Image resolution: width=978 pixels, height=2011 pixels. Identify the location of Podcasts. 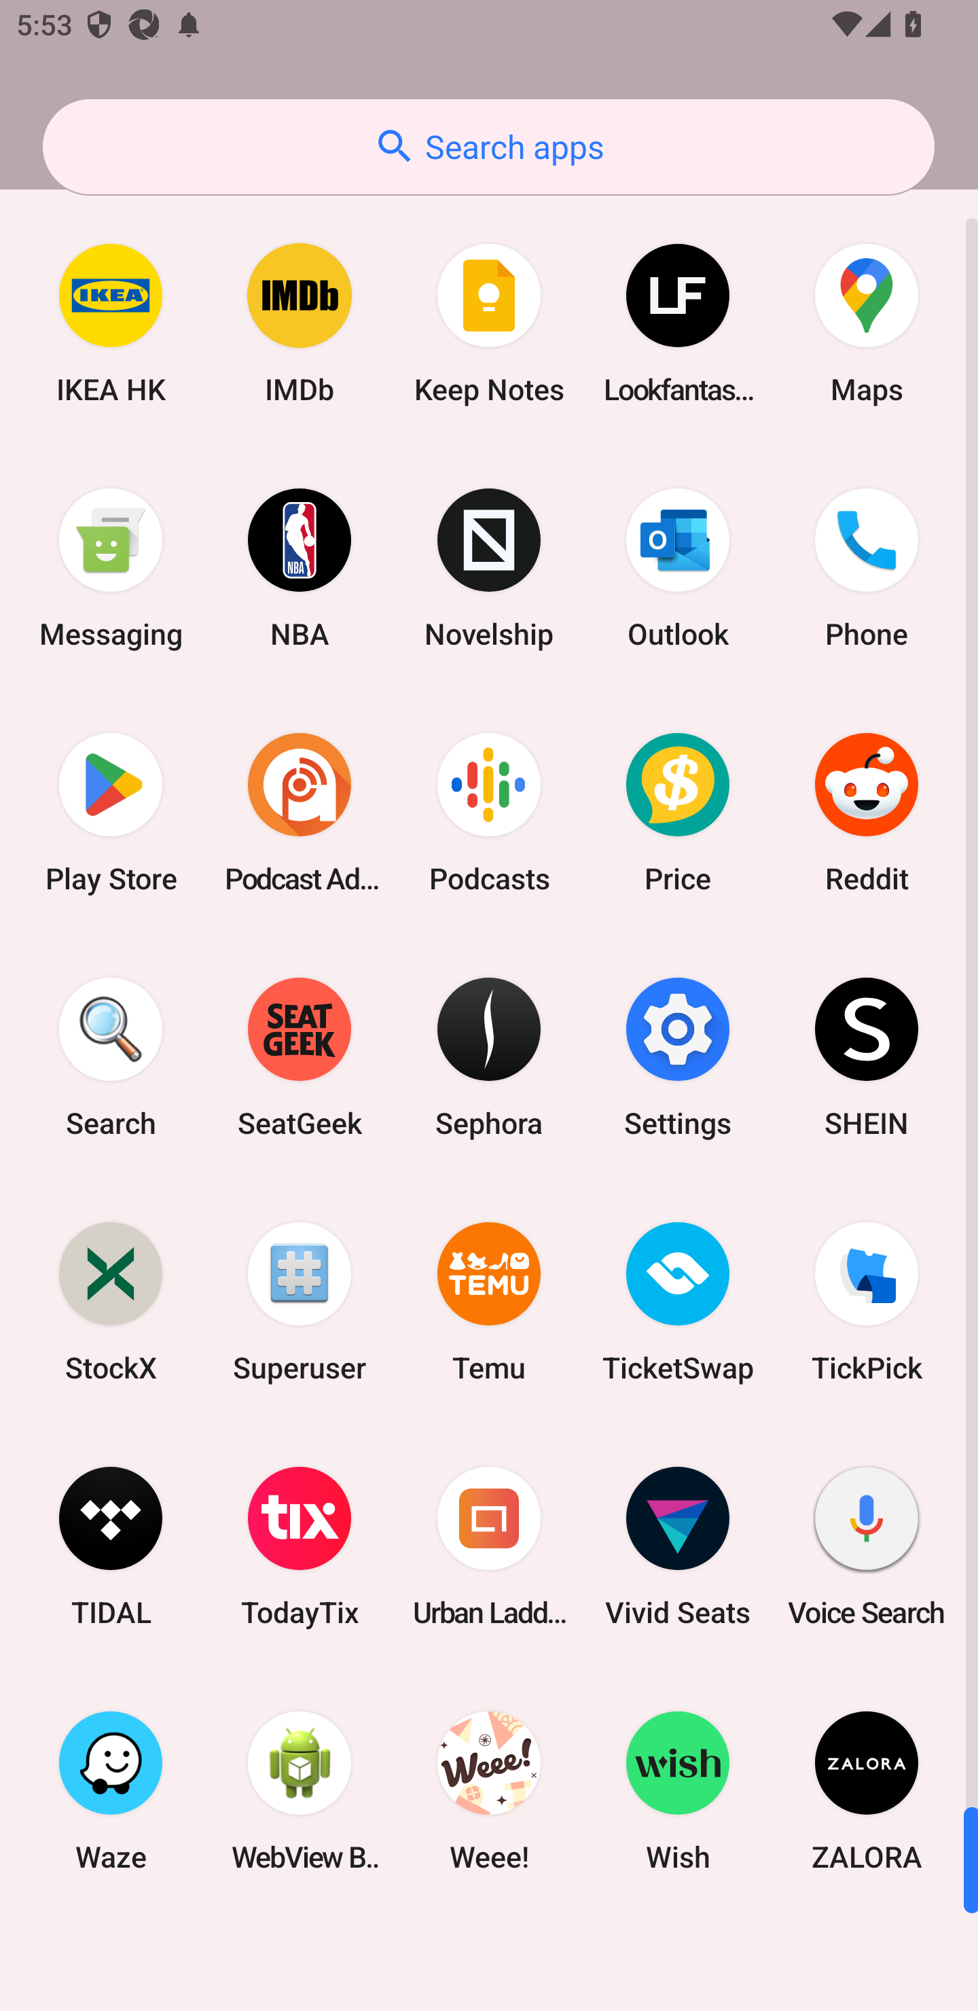
(489, 813).